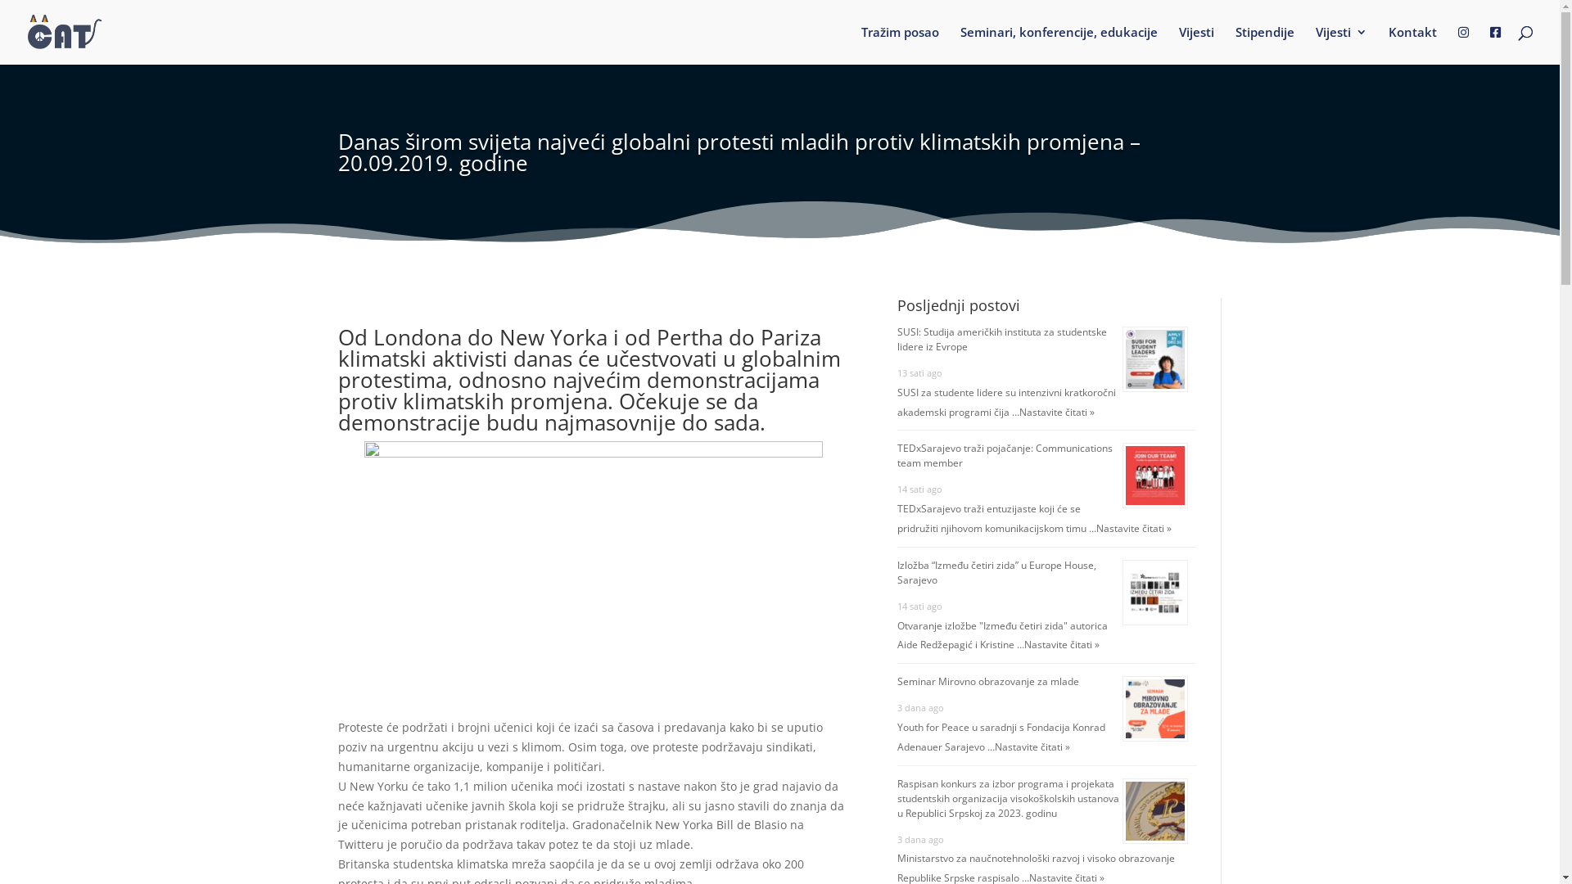 Image resolution: width=1572 pixels, height=884 pixels. Describe the element at coordinates (1059, 44) in the screenshot. I see `Seminari, konferencije, edukacije` at that location.